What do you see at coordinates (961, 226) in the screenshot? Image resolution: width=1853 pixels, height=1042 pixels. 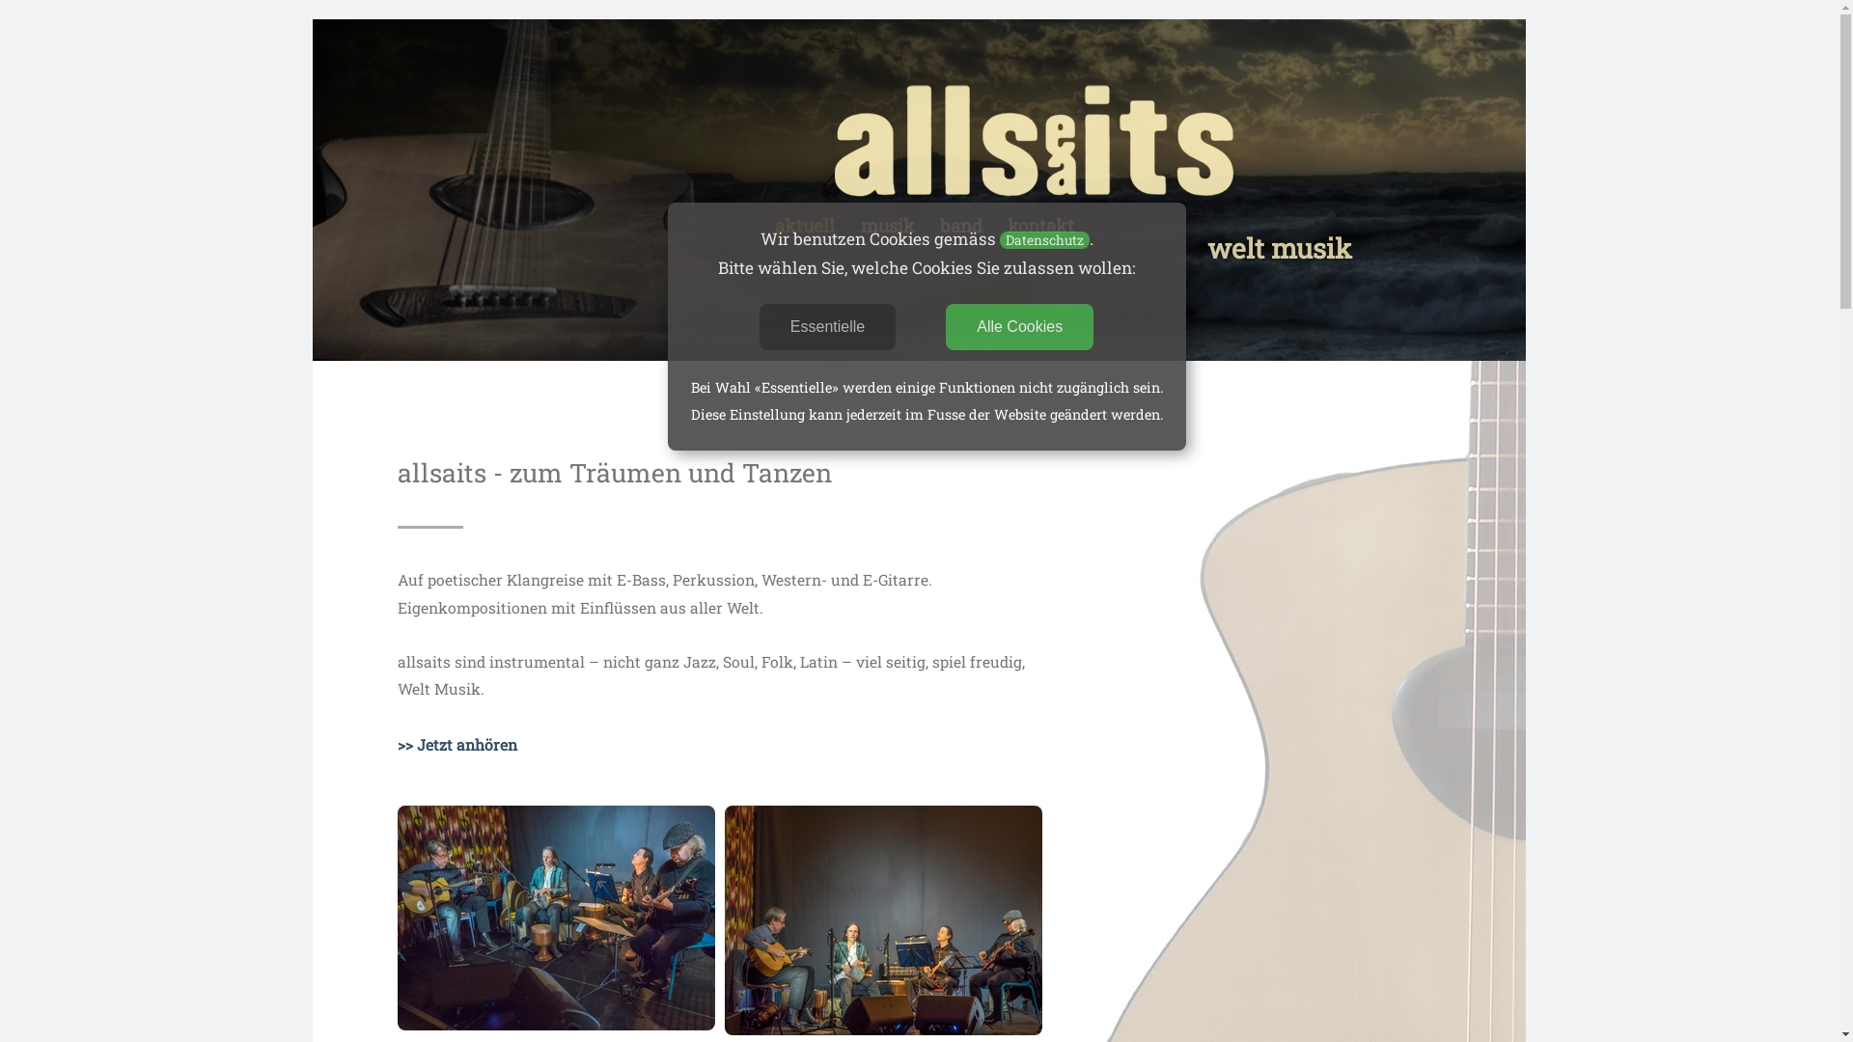 I see `band` at bounding box center [961, 226].